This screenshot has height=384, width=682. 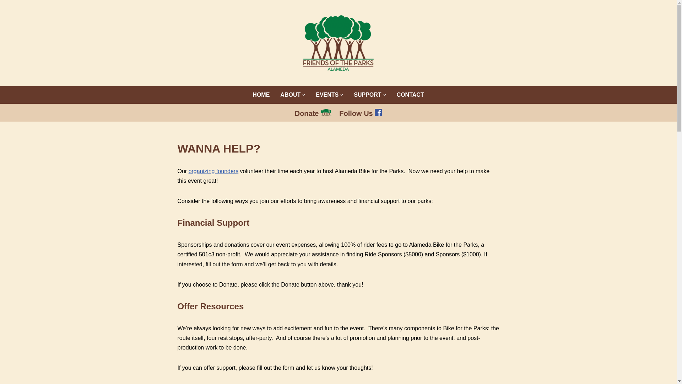 What do you see at coordinates (293, 95) in the screenshot?
I see `ABOUT` at bounding box center [293, 95].